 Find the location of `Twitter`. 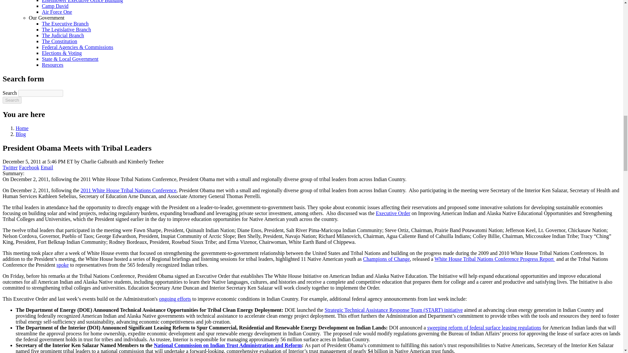

Twitter is located at coordinates (10, 167).